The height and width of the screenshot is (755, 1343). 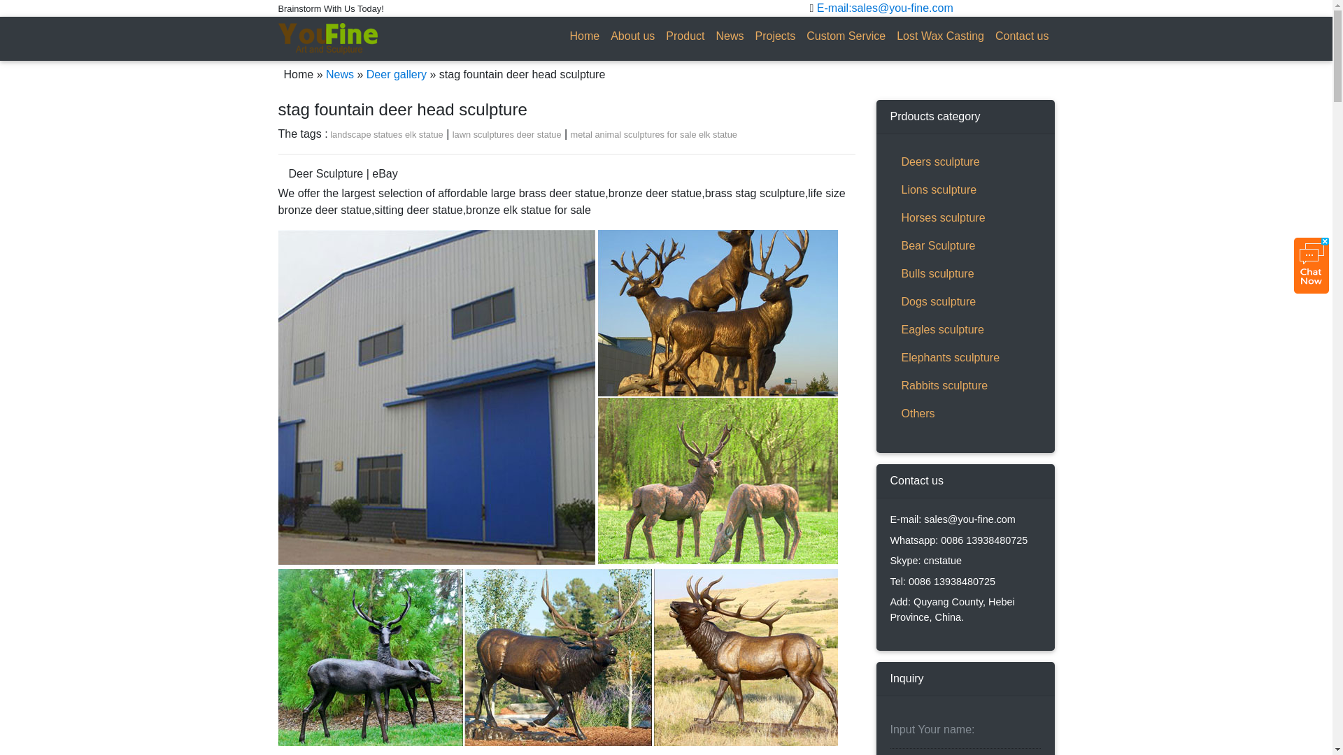 I want to click on News, so click(x=730, y=36).